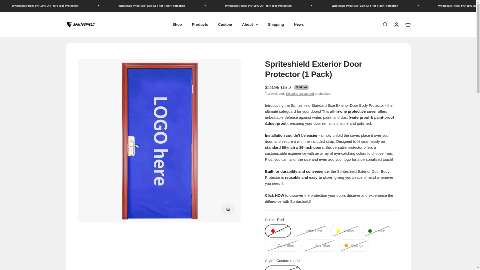 This screenshot has height=270, width=480. What do you see at coordinates (199, 24) in the screenshot?
I see `Shop` at bounding box center [199, 24].